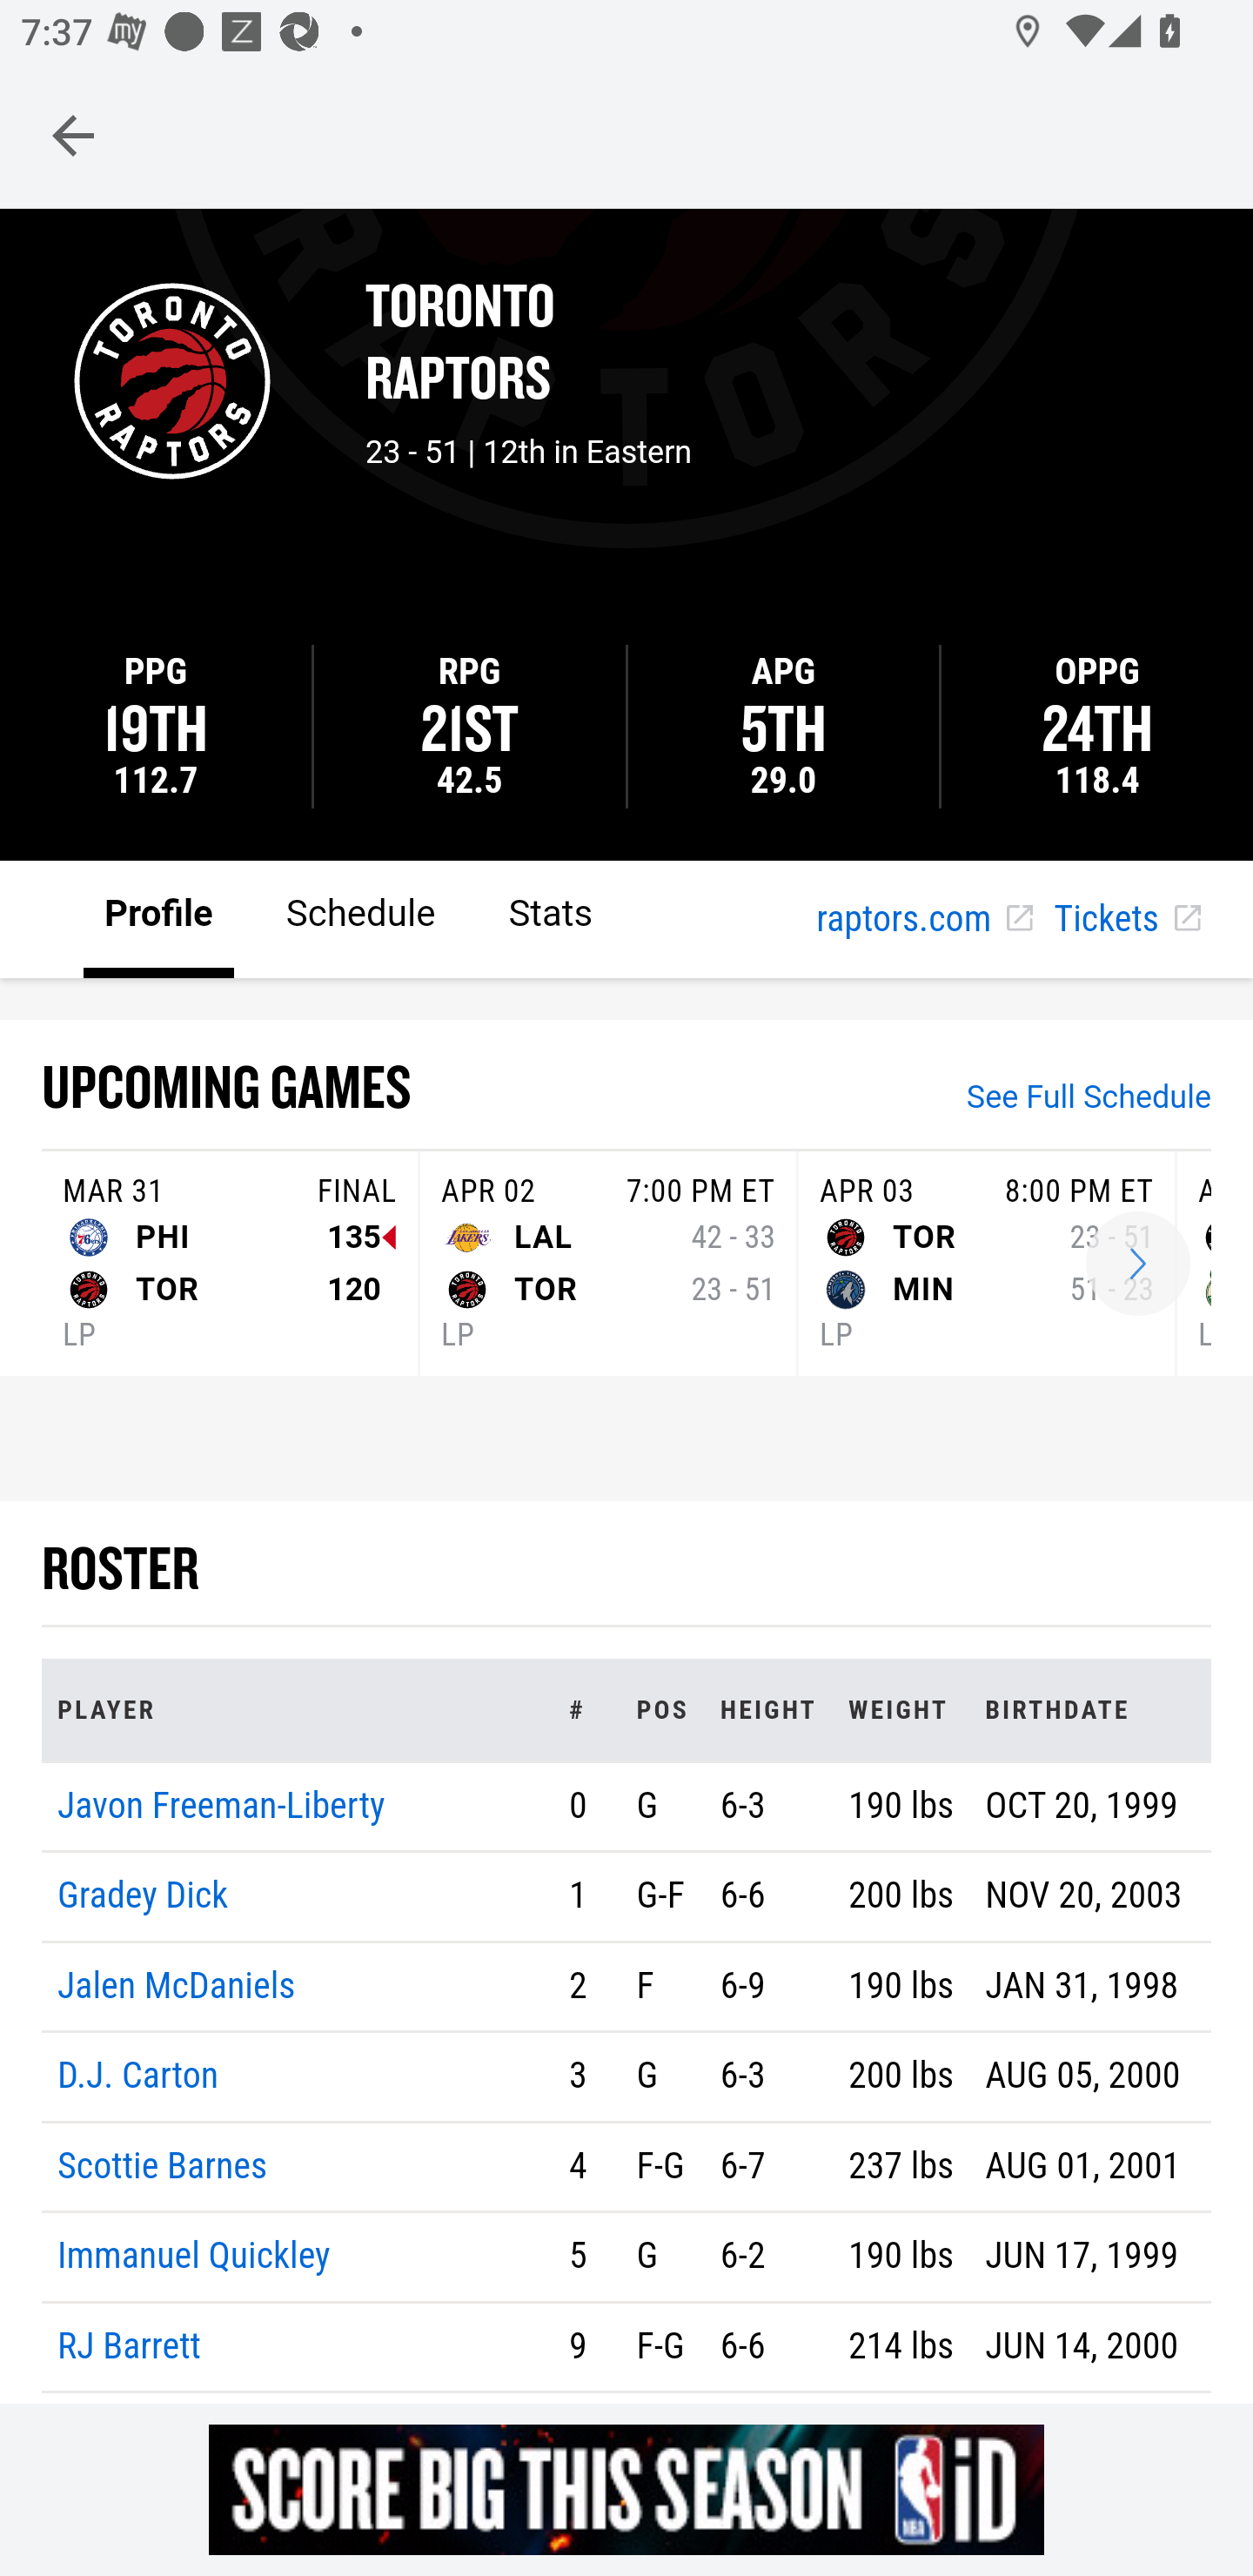 This screenshot has width=1253, height=2576. Describe the element at coordinates (159, 917) in the screenshot. I see `Profile` at that location.